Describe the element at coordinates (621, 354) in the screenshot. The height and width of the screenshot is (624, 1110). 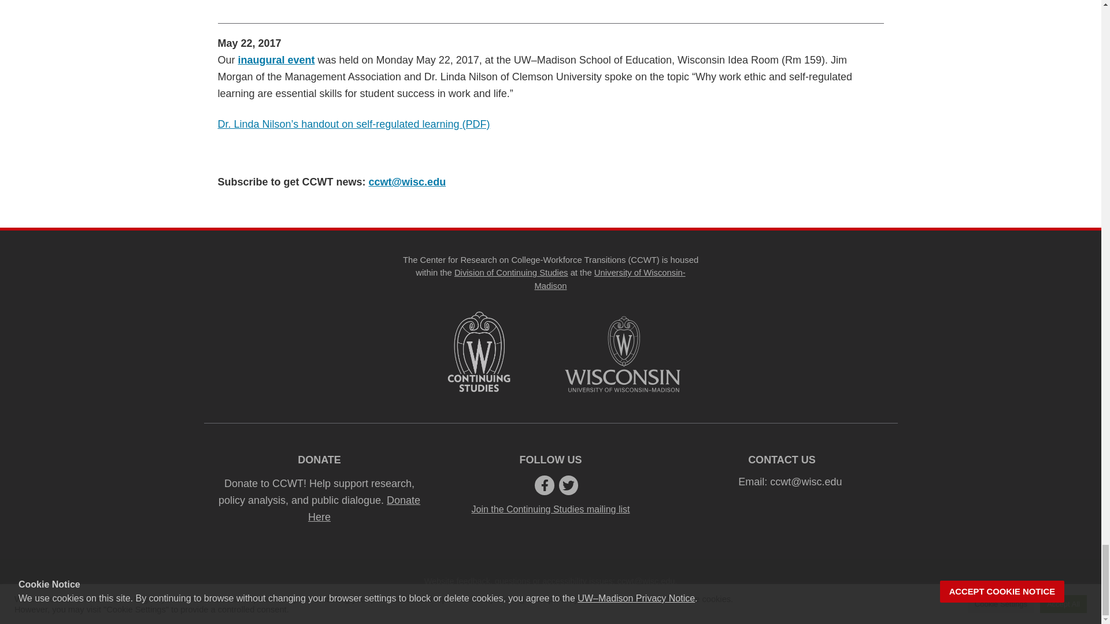
I see `University logo that links to main university website` at that location.